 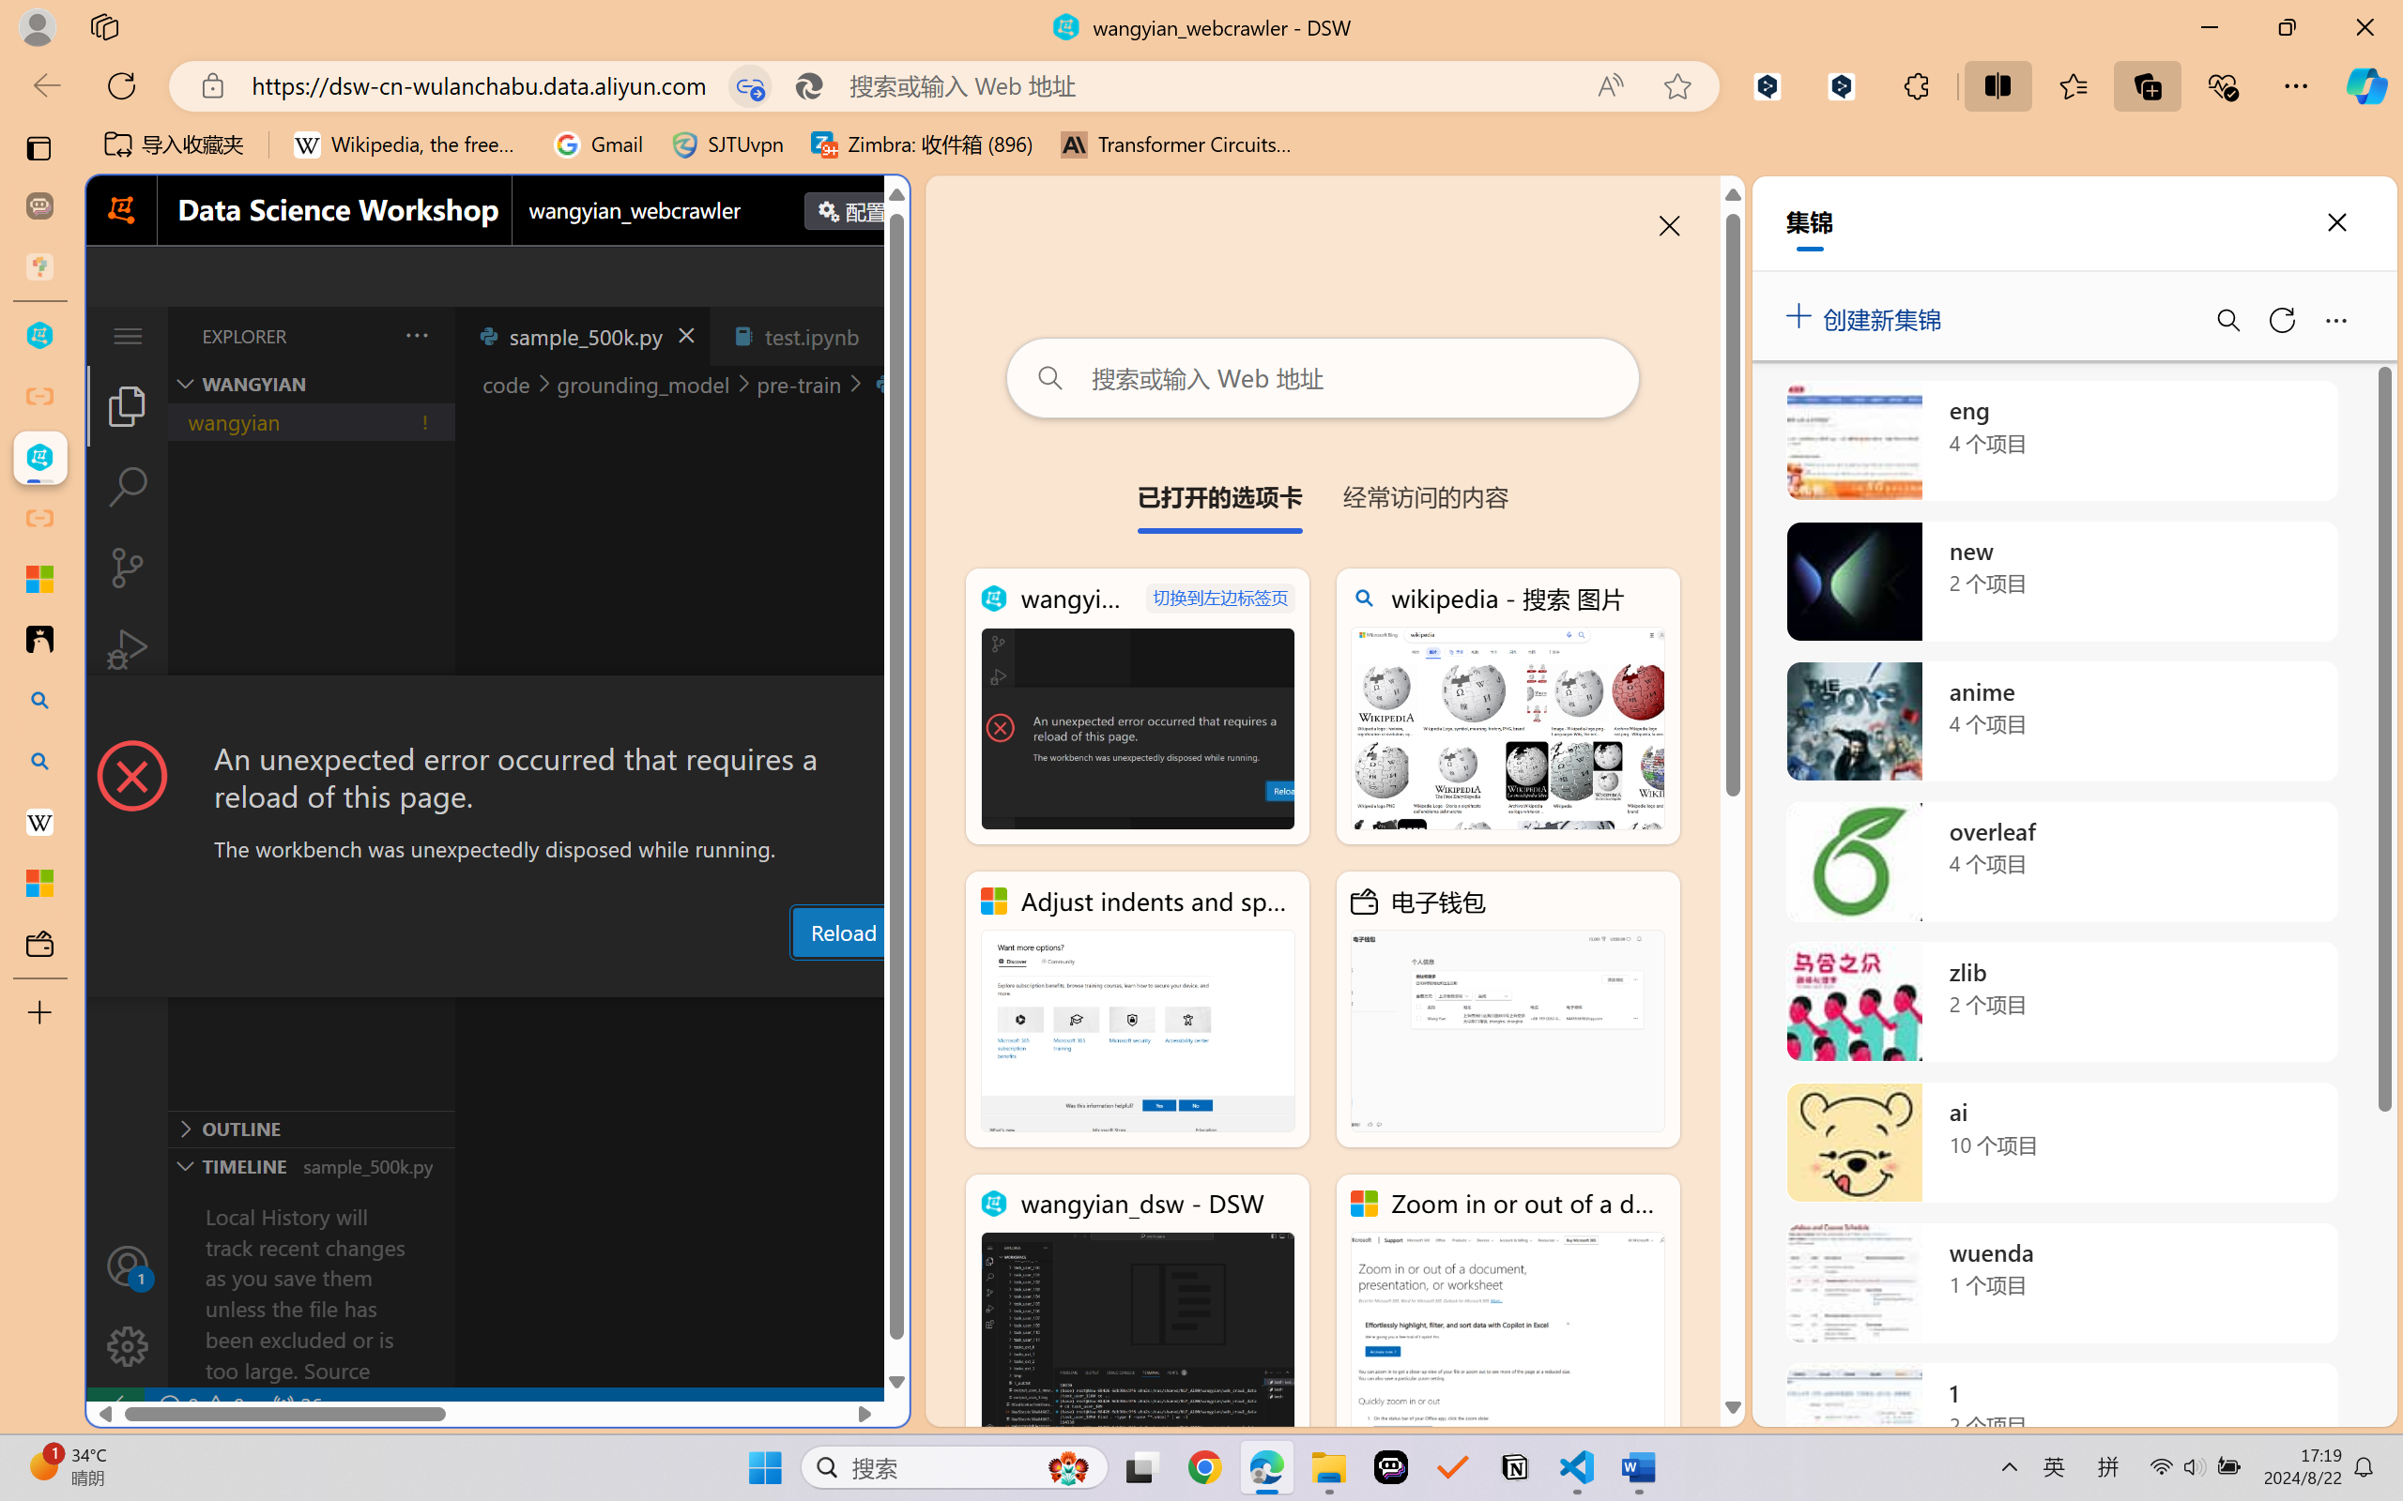 What do you see at coordinates (311, 1128) in the screenshot?
I see `Outline Section` at bounding box center [311, 1128].